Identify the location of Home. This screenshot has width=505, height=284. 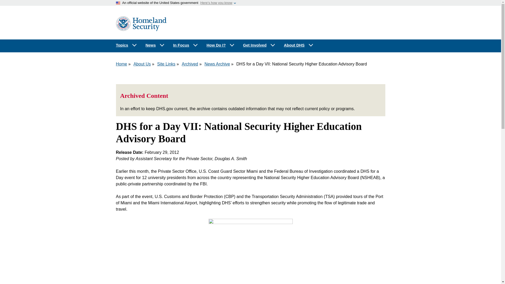
(121, 64).